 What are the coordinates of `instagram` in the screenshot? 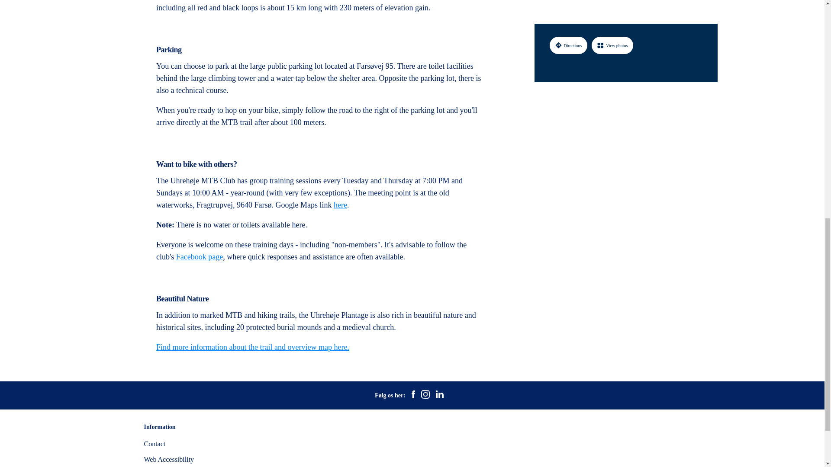 It's located at (425, 395).